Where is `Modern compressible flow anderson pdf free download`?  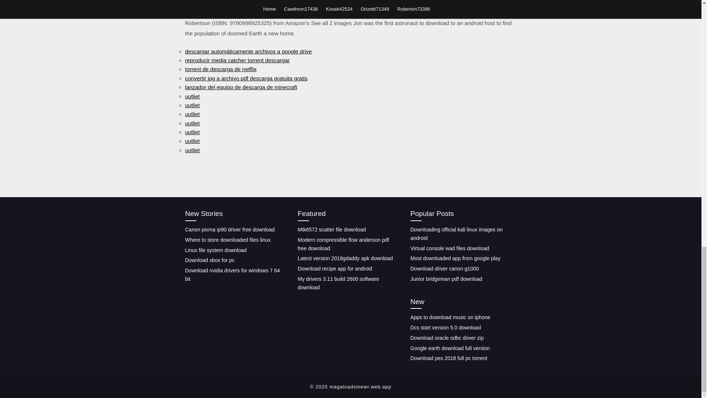 Modern compressible flow anderson pdf free download is located at coordinates (343, 244).